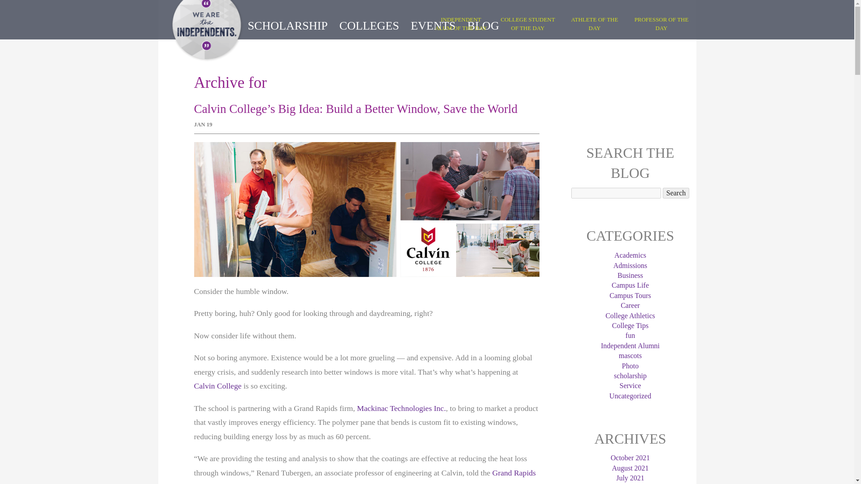  I want to click on Mackinac Technologies Inc., so click(401, 408).